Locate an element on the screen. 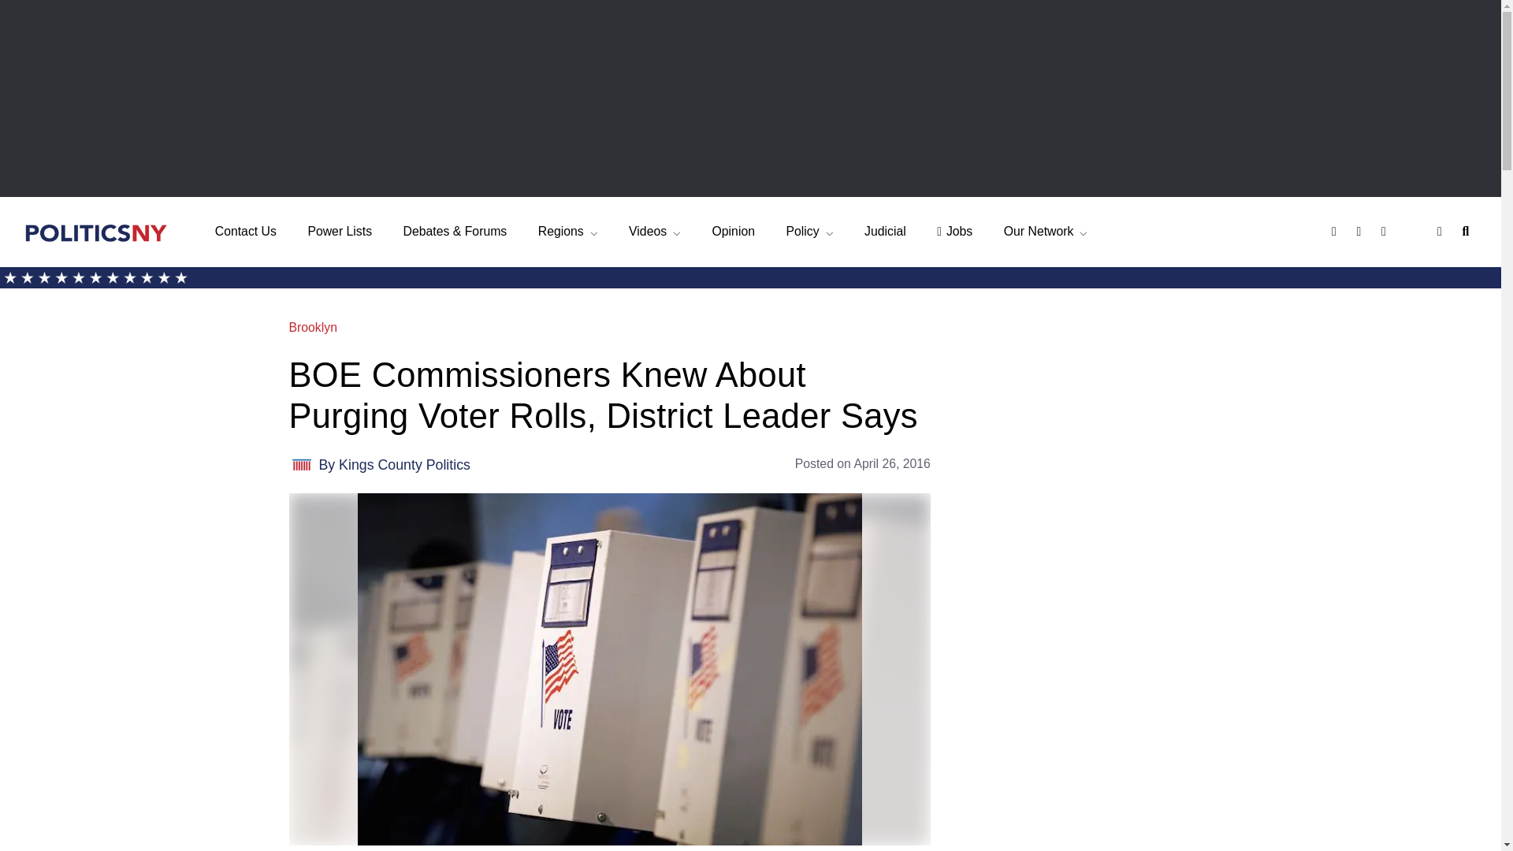  Judicial is located at coordinates (885, 232).